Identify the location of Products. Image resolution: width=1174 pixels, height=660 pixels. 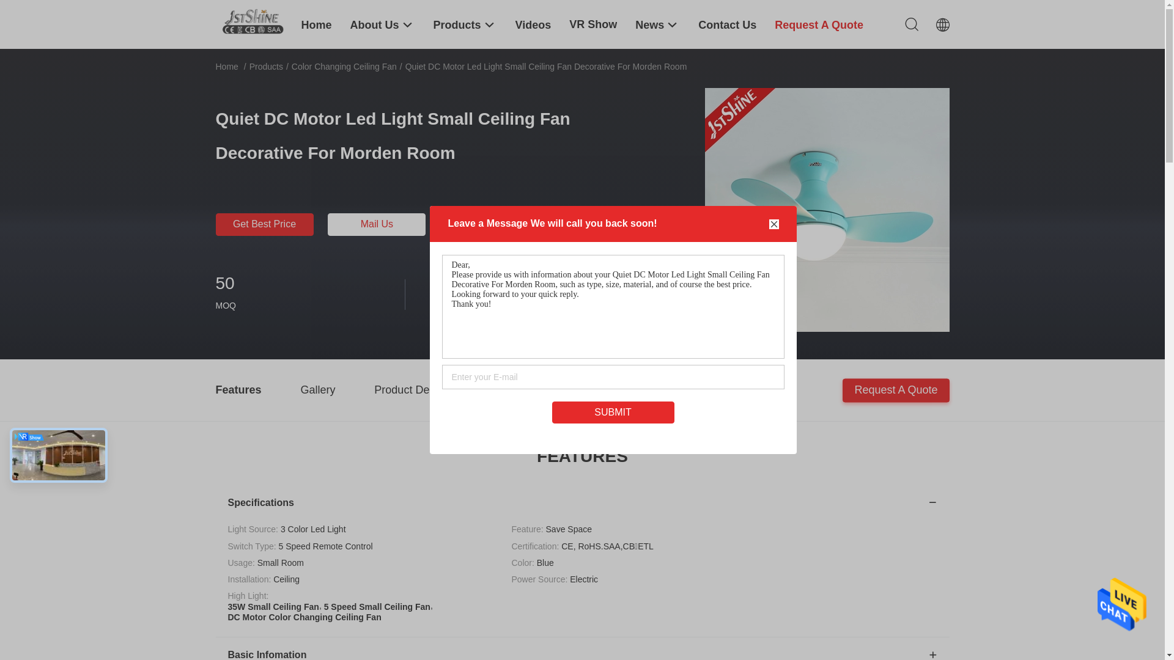
(267, 67).